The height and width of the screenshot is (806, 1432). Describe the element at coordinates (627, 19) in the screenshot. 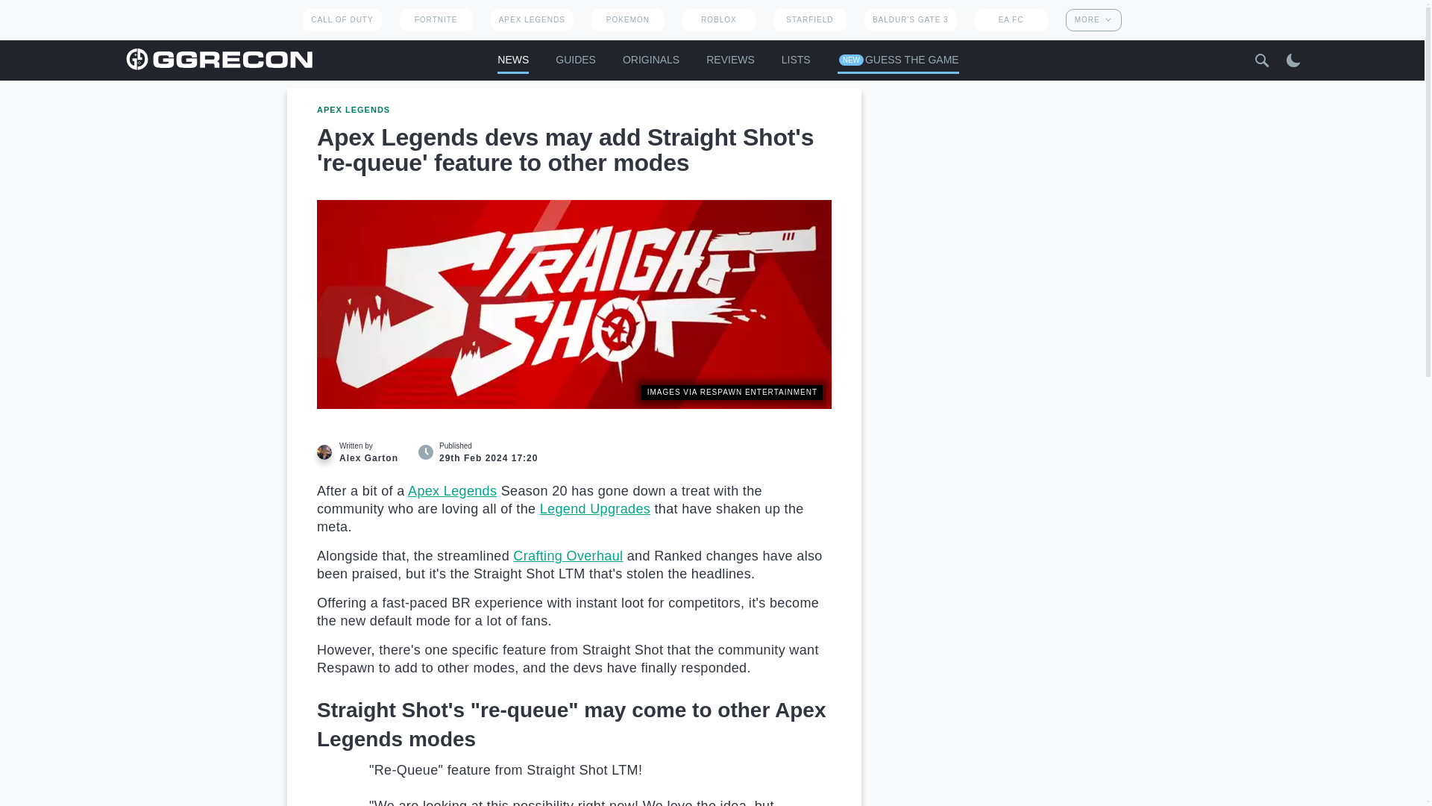

I see `POKEMON` at that location.